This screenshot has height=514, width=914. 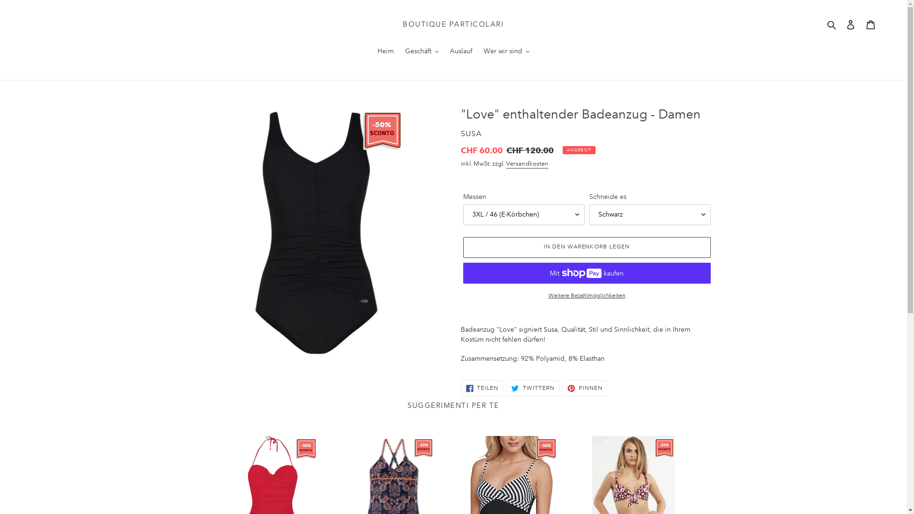 What do you see at coordinates (453, 24) in the screenshot?
I see `BOUTIQUE PARTICOLARI` at bounding box center [453, 24].